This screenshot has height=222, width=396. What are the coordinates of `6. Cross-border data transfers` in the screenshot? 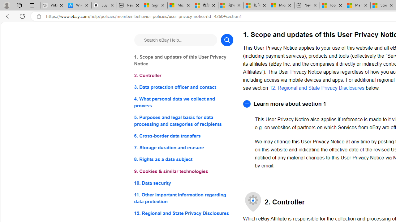 It's located at (183, 136).